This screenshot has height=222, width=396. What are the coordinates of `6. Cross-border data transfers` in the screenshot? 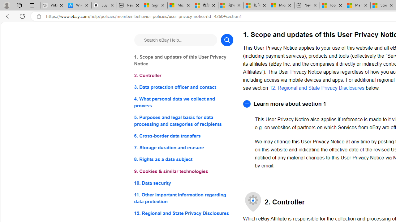 It's located at (183, 136).